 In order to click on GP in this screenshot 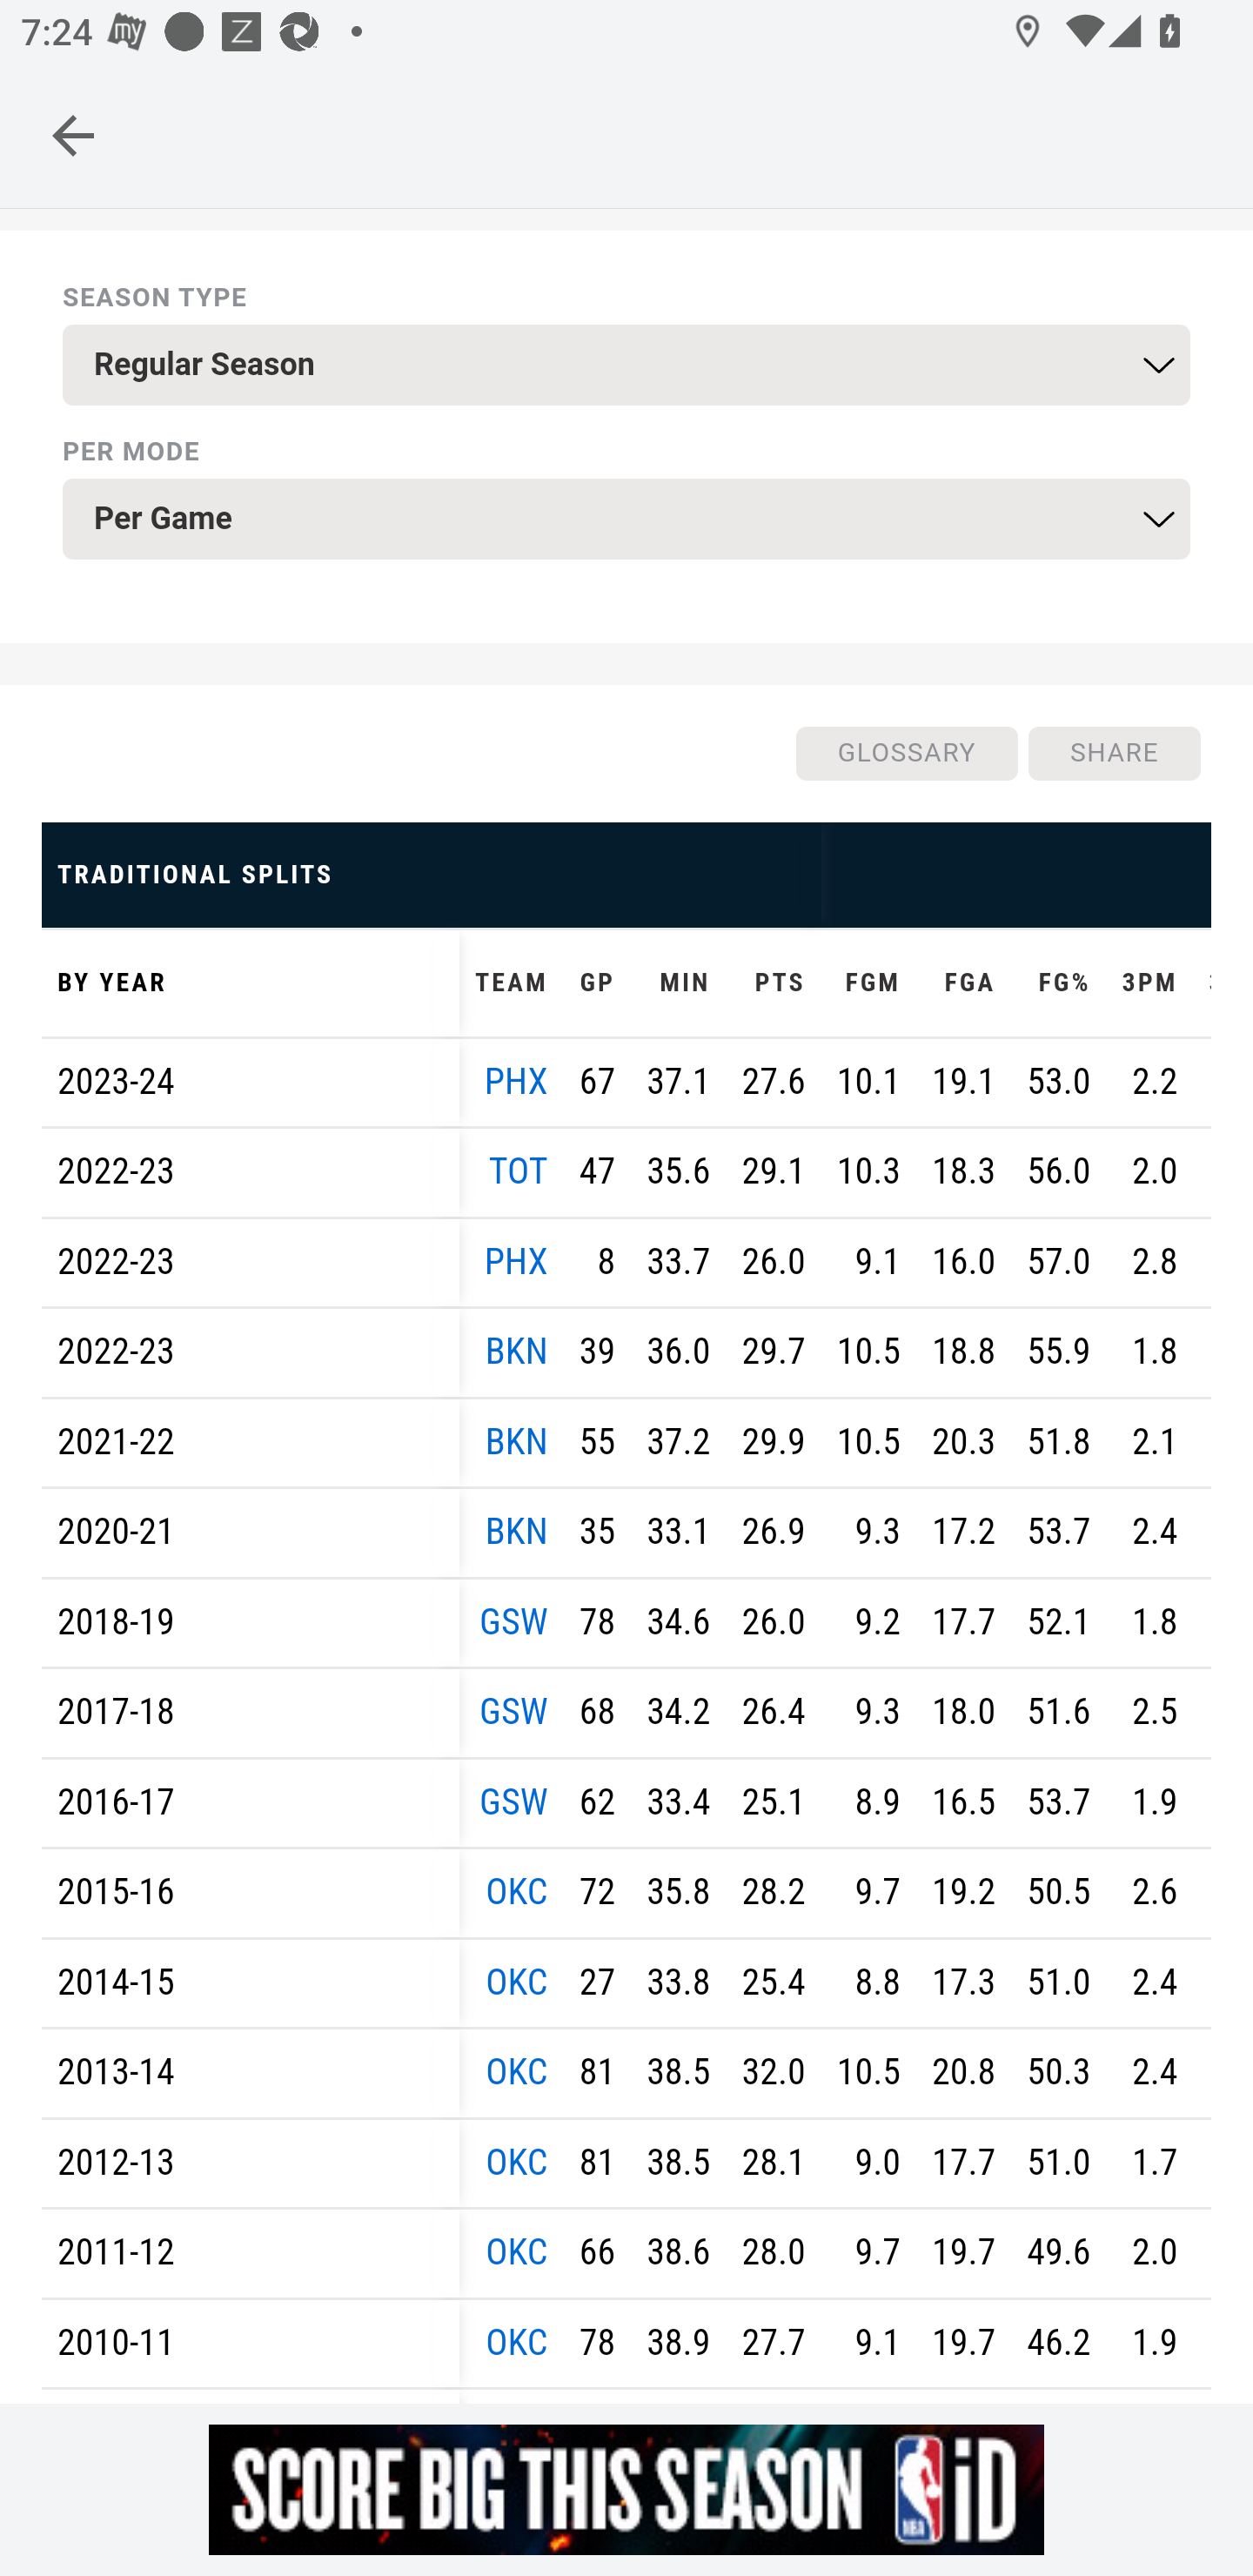, I will do `click(596, 982)`.